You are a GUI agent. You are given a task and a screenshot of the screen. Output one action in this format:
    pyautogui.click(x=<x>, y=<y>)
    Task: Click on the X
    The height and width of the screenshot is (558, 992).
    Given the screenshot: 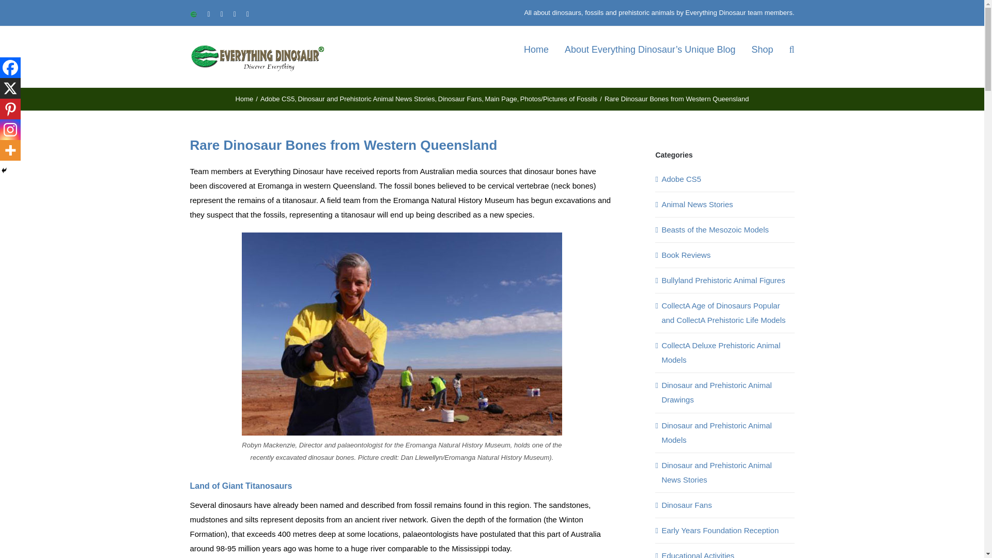 What is the action you would take?
    pyautogui.click(x=10, y=88)
    